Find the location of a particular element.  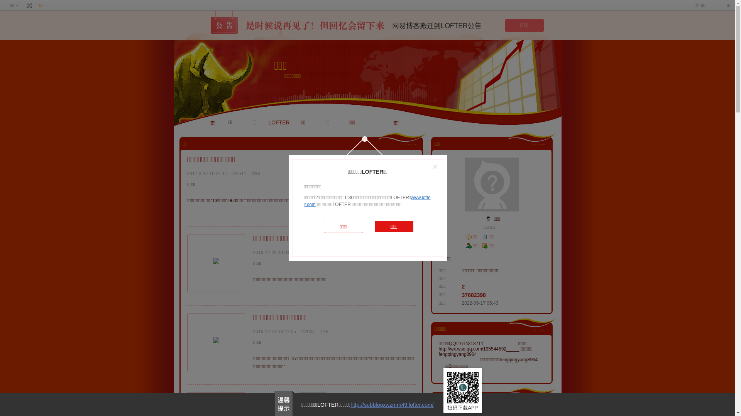

LOFTER is located at coordinates (279, 122).